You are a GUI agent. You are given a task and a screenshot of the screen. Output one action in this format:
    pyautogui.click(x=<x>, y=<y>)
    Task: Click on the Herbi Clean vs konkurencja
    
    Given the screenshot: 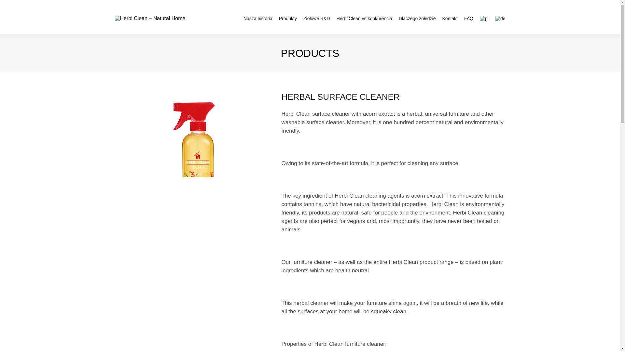 What is the action you would take?
    pyautogui.click(x=365, y=18)
    